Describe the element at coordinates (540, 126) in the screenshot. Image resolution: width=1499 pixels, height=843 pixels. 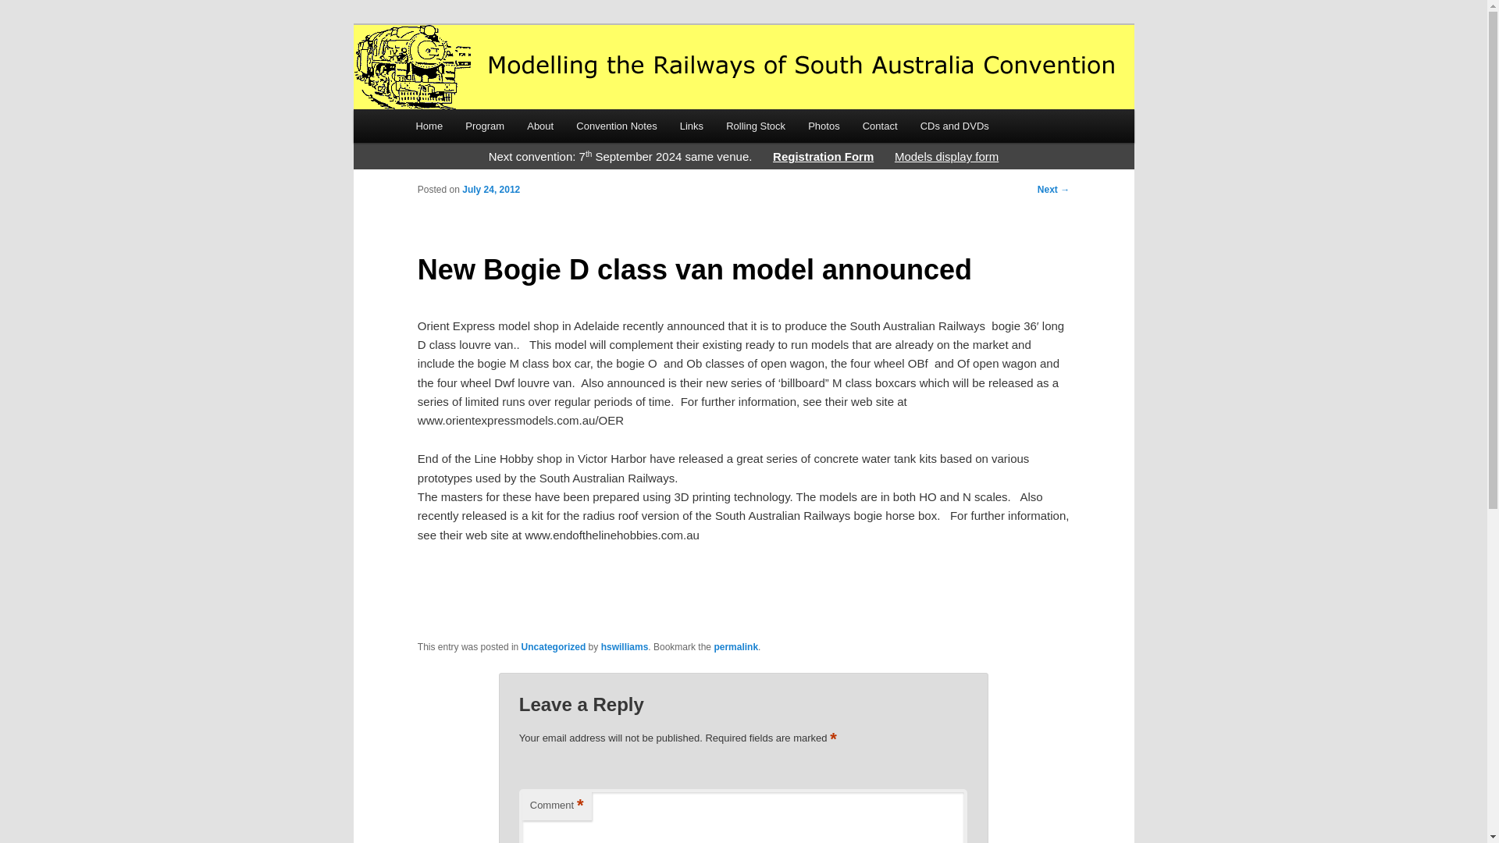
I see `About` at that location.